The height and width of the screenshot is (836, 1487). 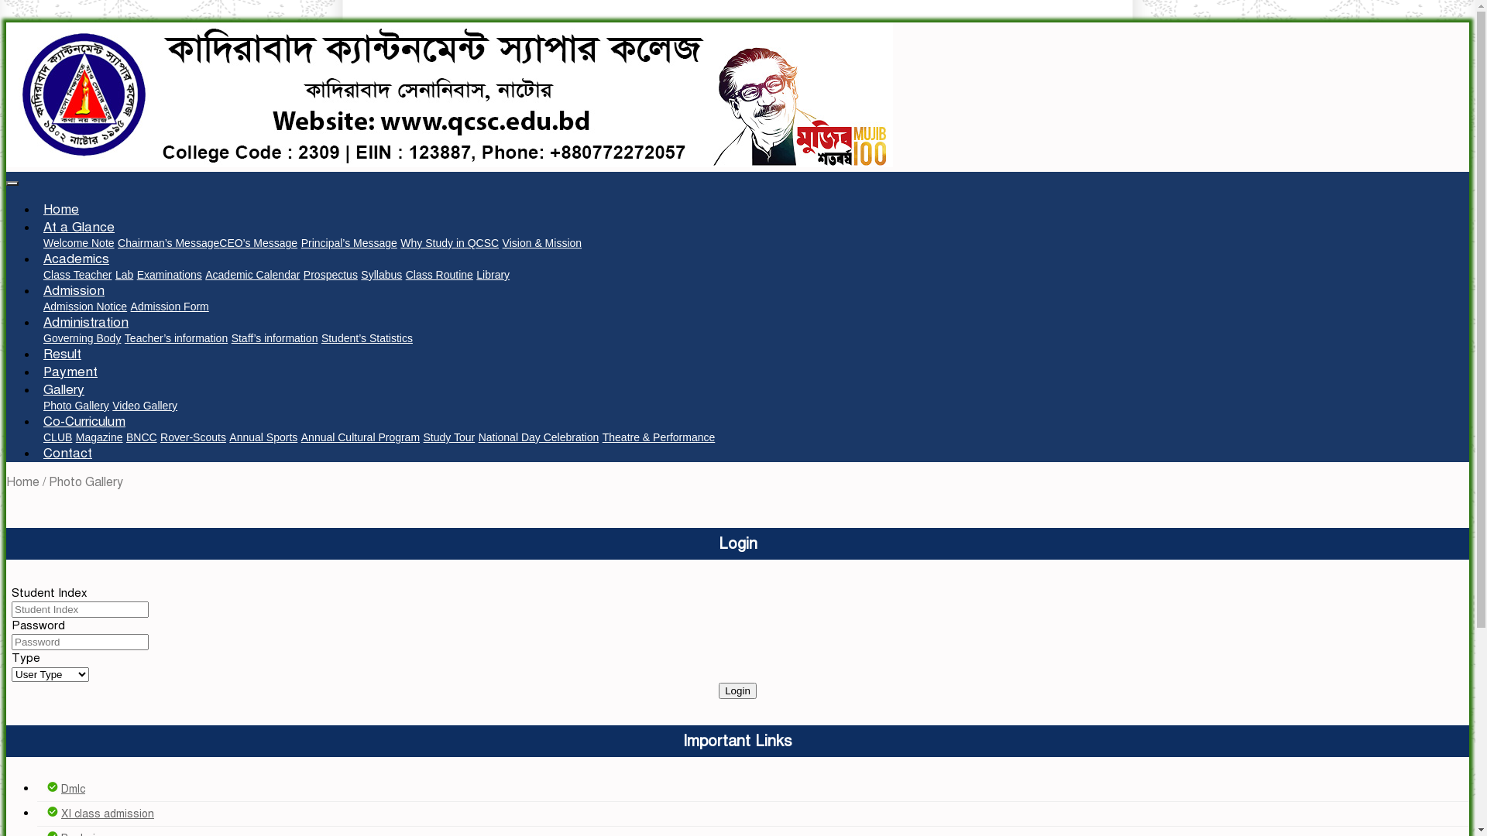 What do you see at coordinates (737, 690) in the screenshot?
I see `Login` at bounding box center [737, 690].